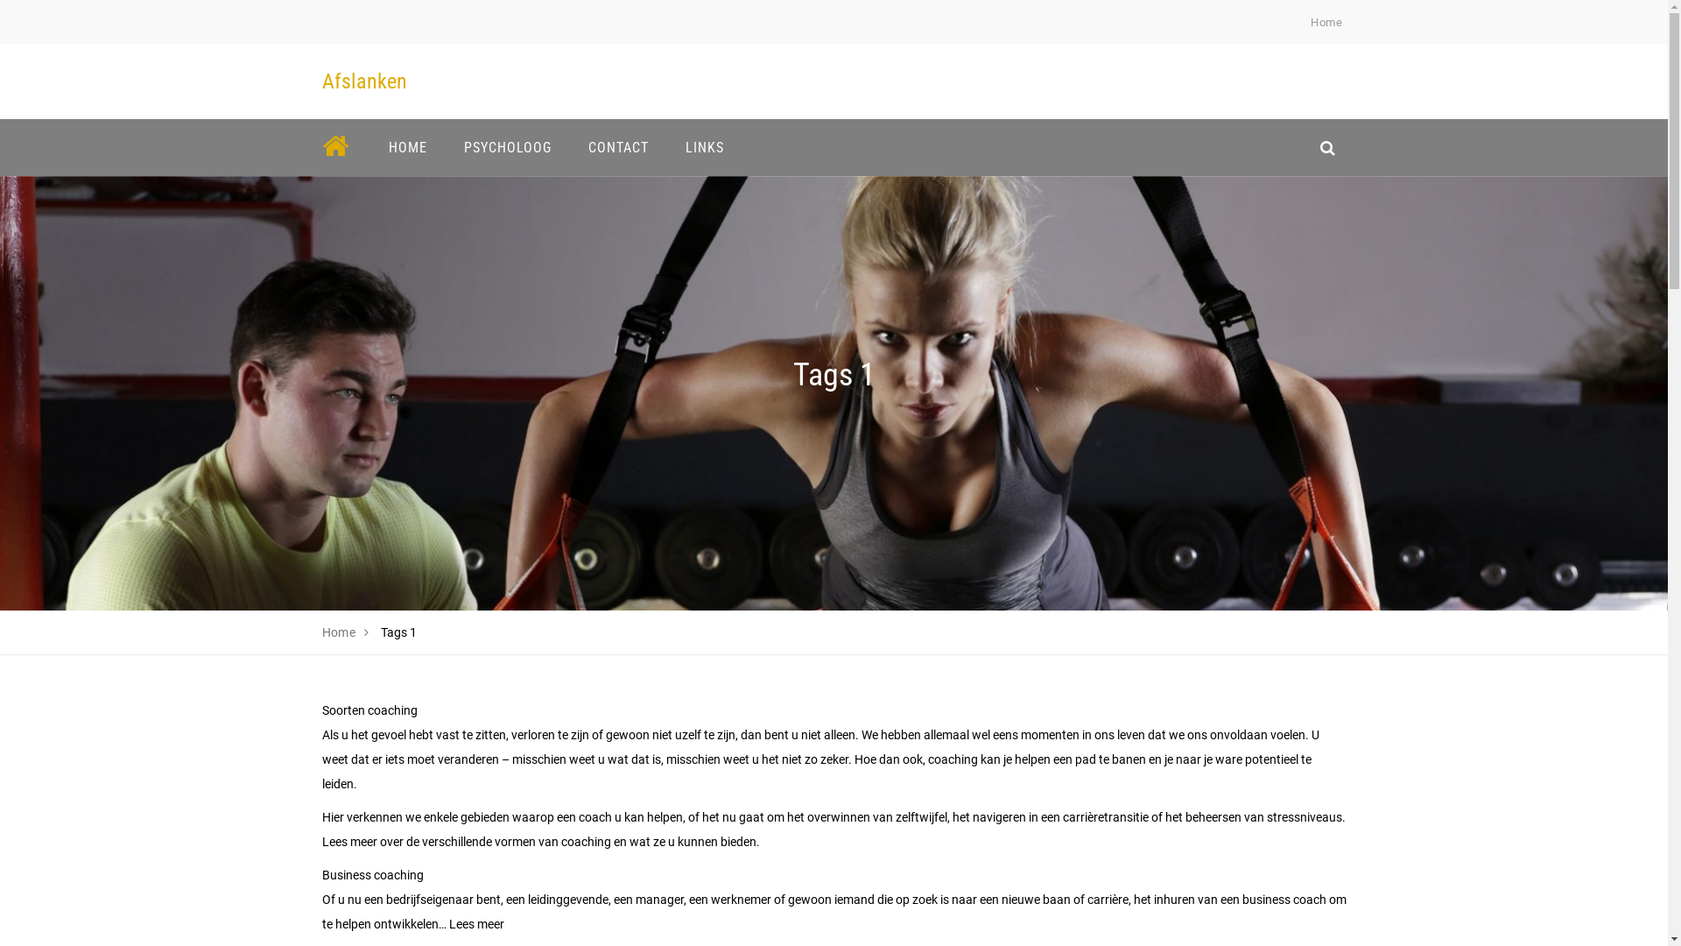 This screenshot has width=1681, height=946. What do you see at coordinates (618, 147) in the screenshot?
I see `CONTACT` at bounding box center [618, 147].